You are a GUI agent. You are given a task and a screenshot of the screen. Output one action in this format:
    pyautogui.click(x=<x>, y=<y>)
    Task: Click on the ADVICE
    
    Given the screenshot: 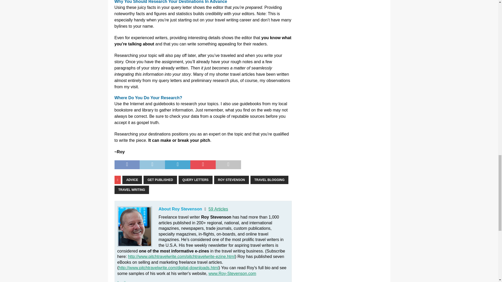 What is the action you would take?
    pyautogui.click(x=132, y=180)
    